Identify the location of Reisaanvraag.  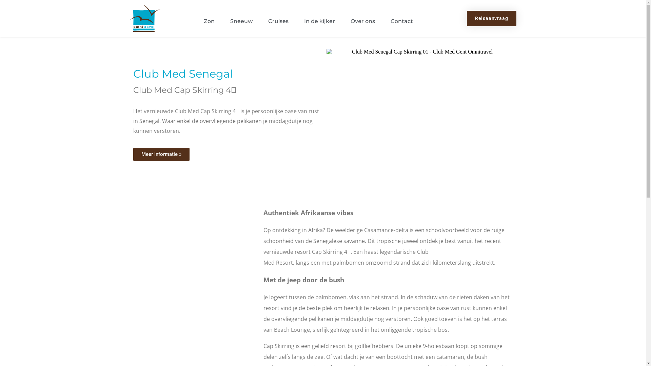
(492, 18).